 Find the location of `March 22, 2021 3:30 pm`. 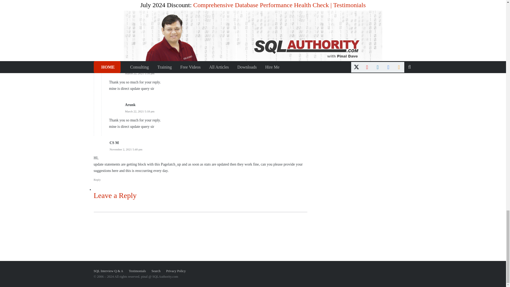

March 22, 2021 3:30 pm is located at coordinates (132, 36).